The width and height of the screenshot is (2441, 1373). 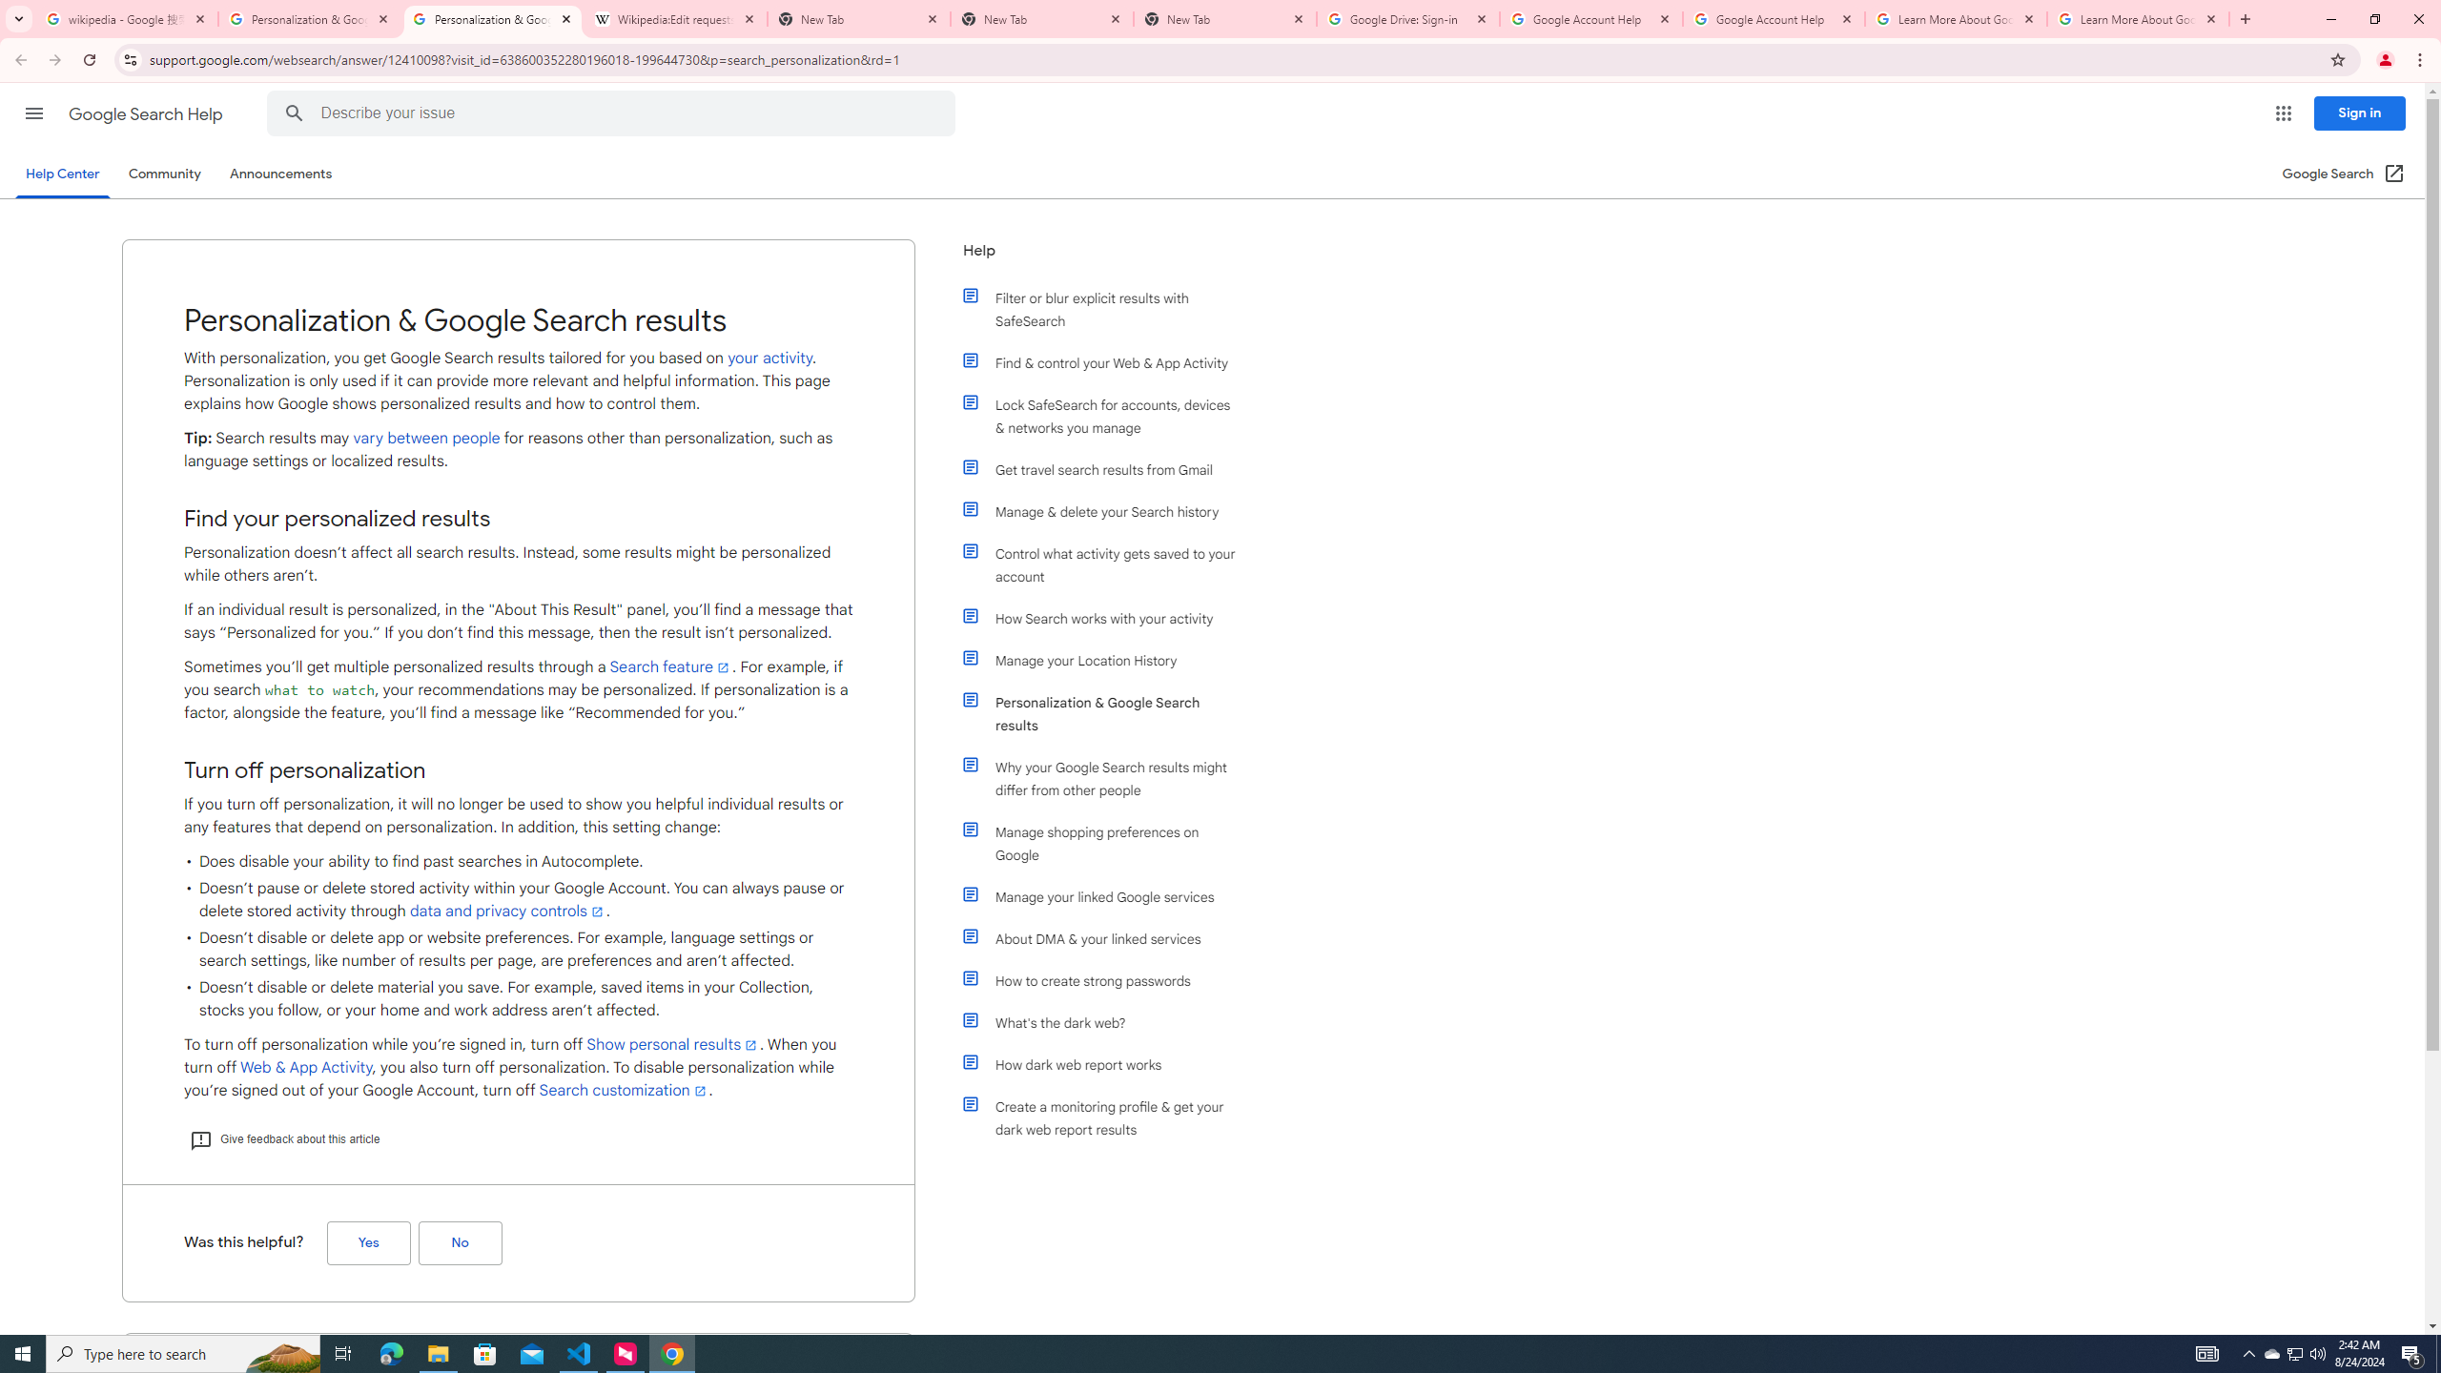 What do you see at coordinates (1109, 1022) in the screenshot?
I see `What's the dark web?` at bounding box center [1109, 1022].